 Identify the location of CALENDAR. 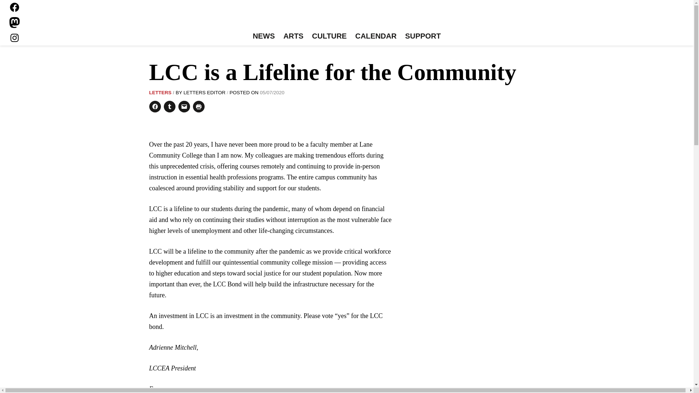
(376, 36).